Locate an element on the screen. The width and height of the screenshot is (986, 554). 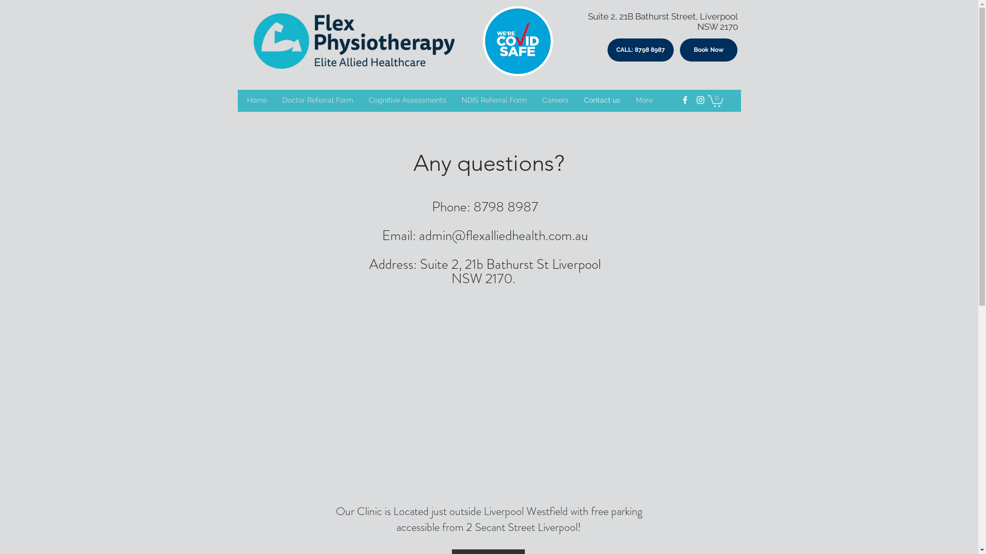
Cognitive Assessments is located at coordinates (407, 100).